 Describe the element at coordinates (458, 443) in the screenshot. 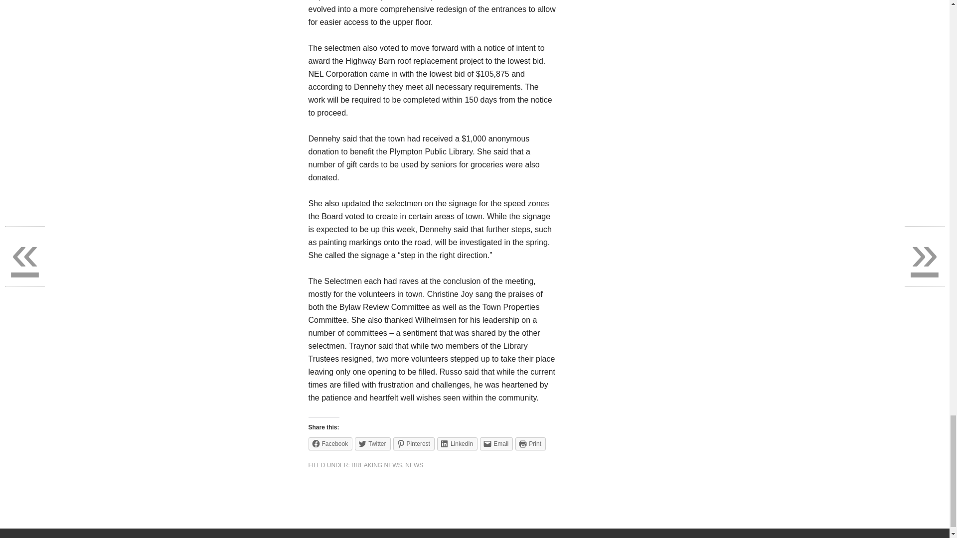

I see `LinkedIn` at that location.